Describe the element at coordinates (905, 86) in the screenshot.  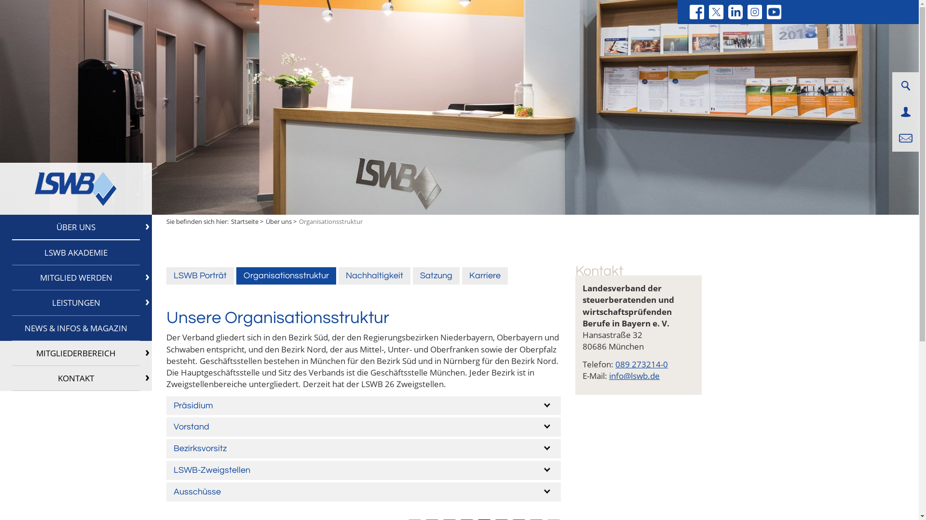
I see `Suche` at that location.